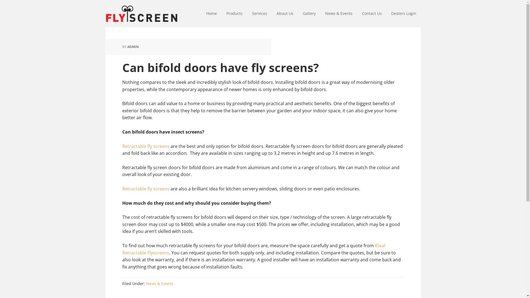  What do you see at coordinates (338, 14) in the screenshot?
I see `News & Events` at bounding box center [338, 14].